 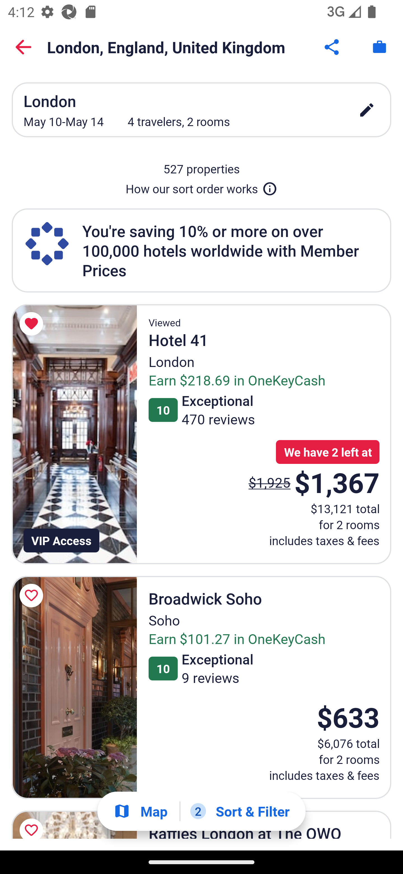 What do you see at coordinates (332, 47) in the screenshot?
I see `Share Button` at bounding box center [332, 47].